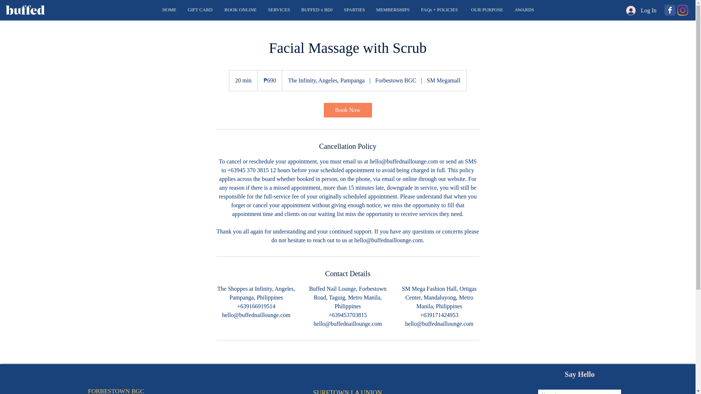  Describe the element at coordinates (169, 10) in the screenshot. I see `HOME` at that location.